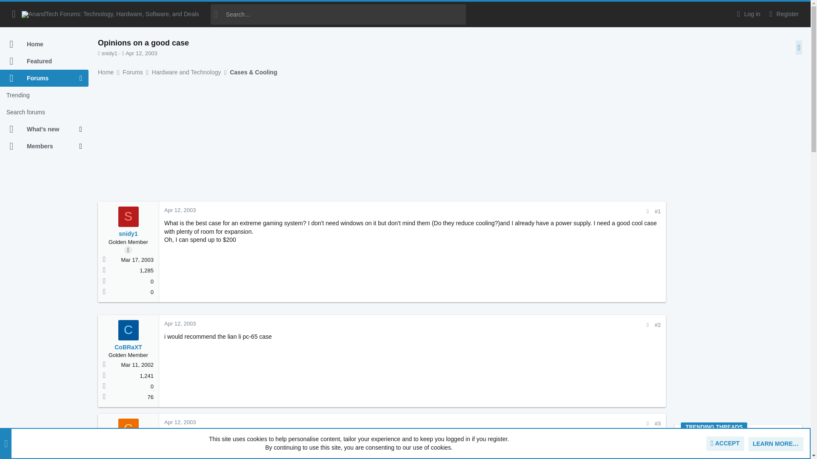 This screenshot has height=459, width=817. What do you see at coordinates (40, 78) in the screenshot?
I see `Forums` at bounding box center [40, 78].